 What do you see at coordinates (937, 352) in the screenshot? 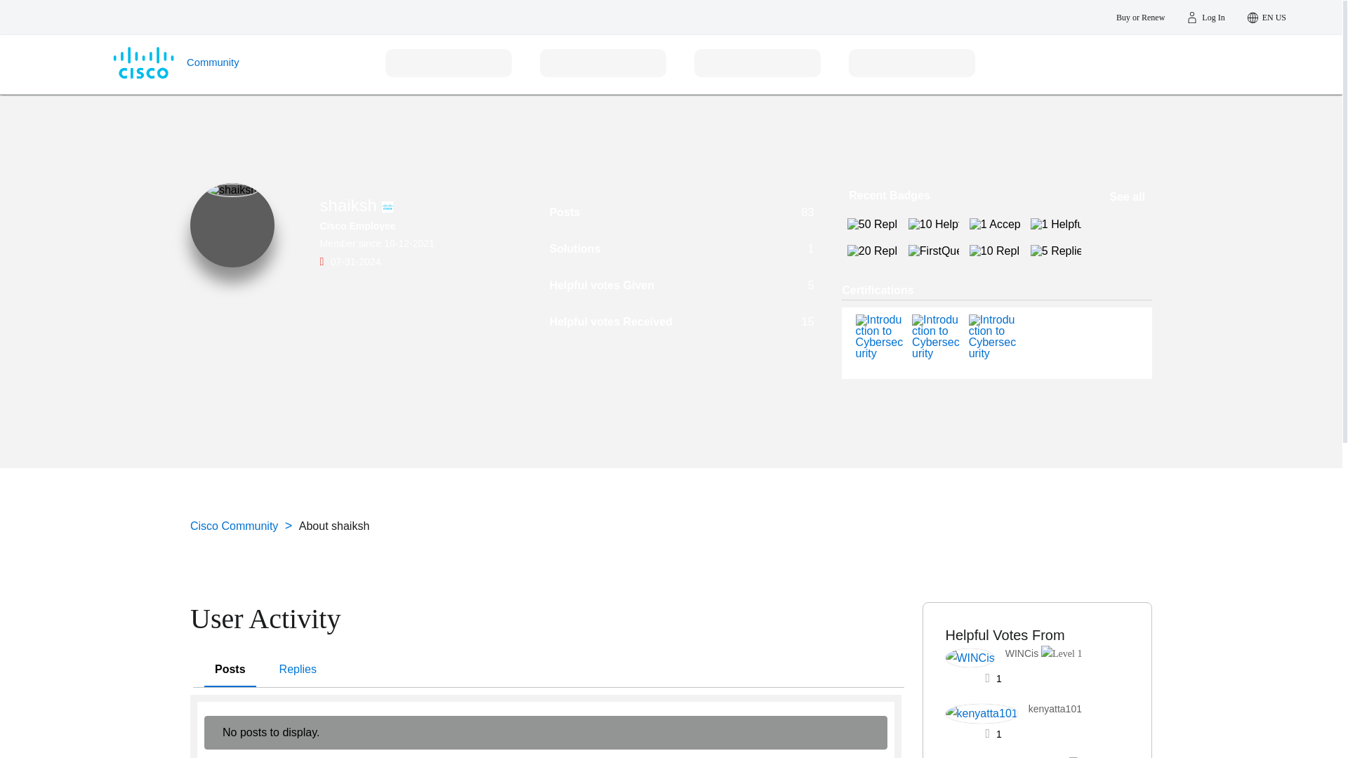
I see `Introduction to Cybersecurity` at bounding box center [937, 352].